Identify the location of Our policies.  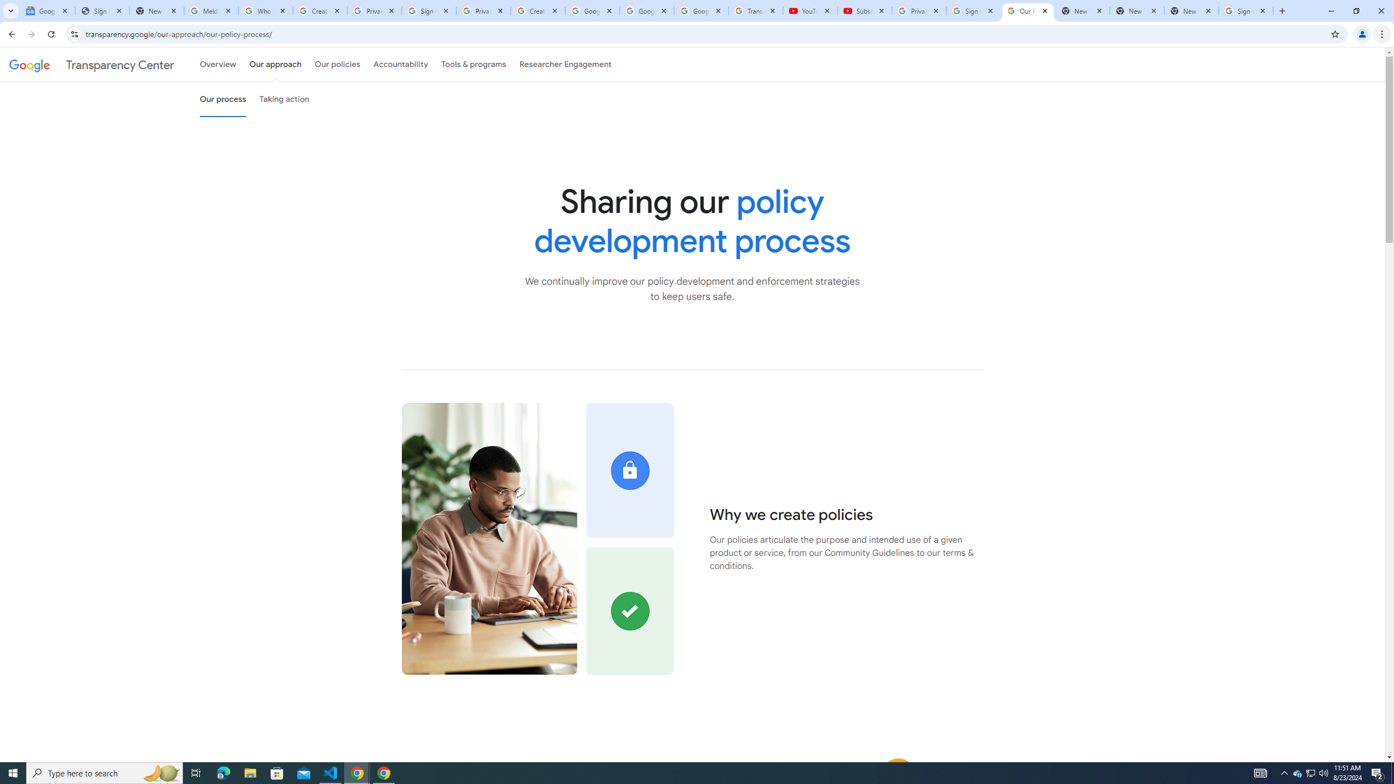
(337, 64).